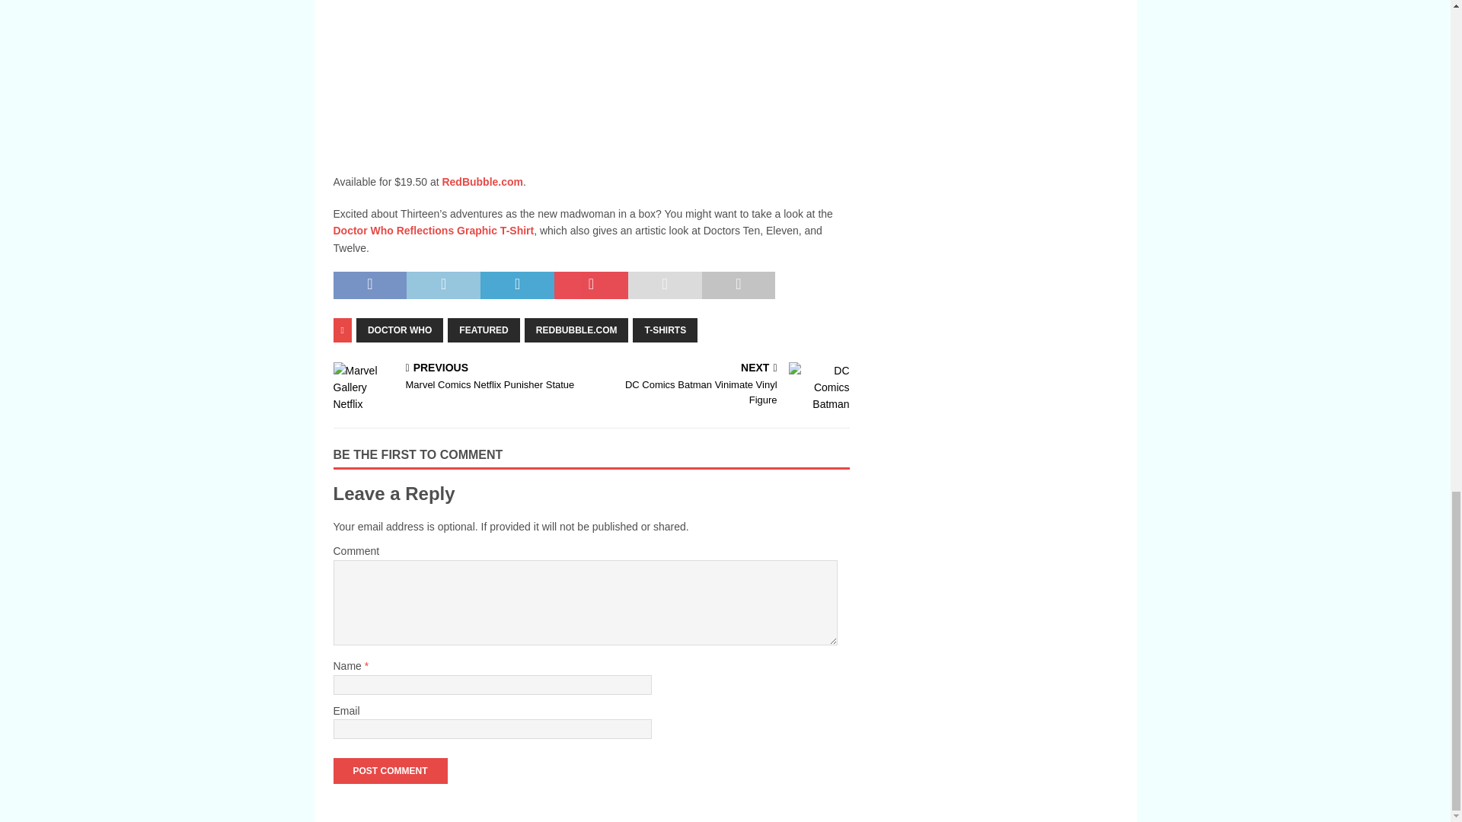  What do you see at coordinates (390, 770) in the screenshot?
I see `Post Comment` at bounding box center [390, 770].